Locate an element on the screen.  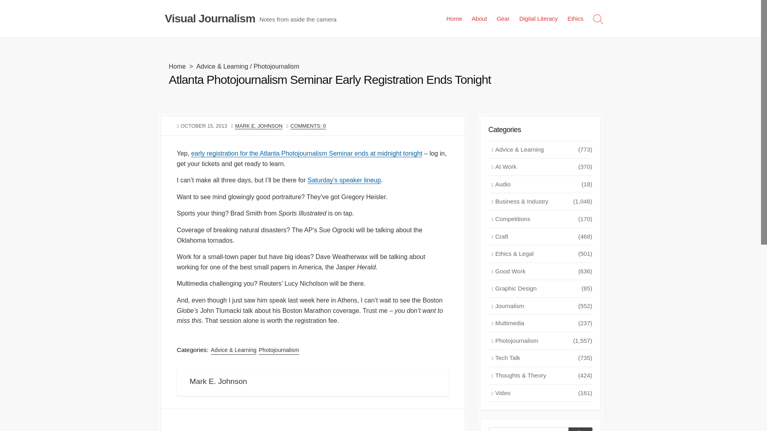
Home is located at coordinates (454, 18).